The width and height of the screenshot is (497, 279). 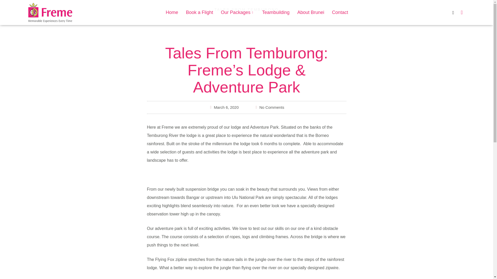 What do you see at coordinates (311, 12) in the screenshot?
I see `About Brunei` at bounding box center [311, 12].